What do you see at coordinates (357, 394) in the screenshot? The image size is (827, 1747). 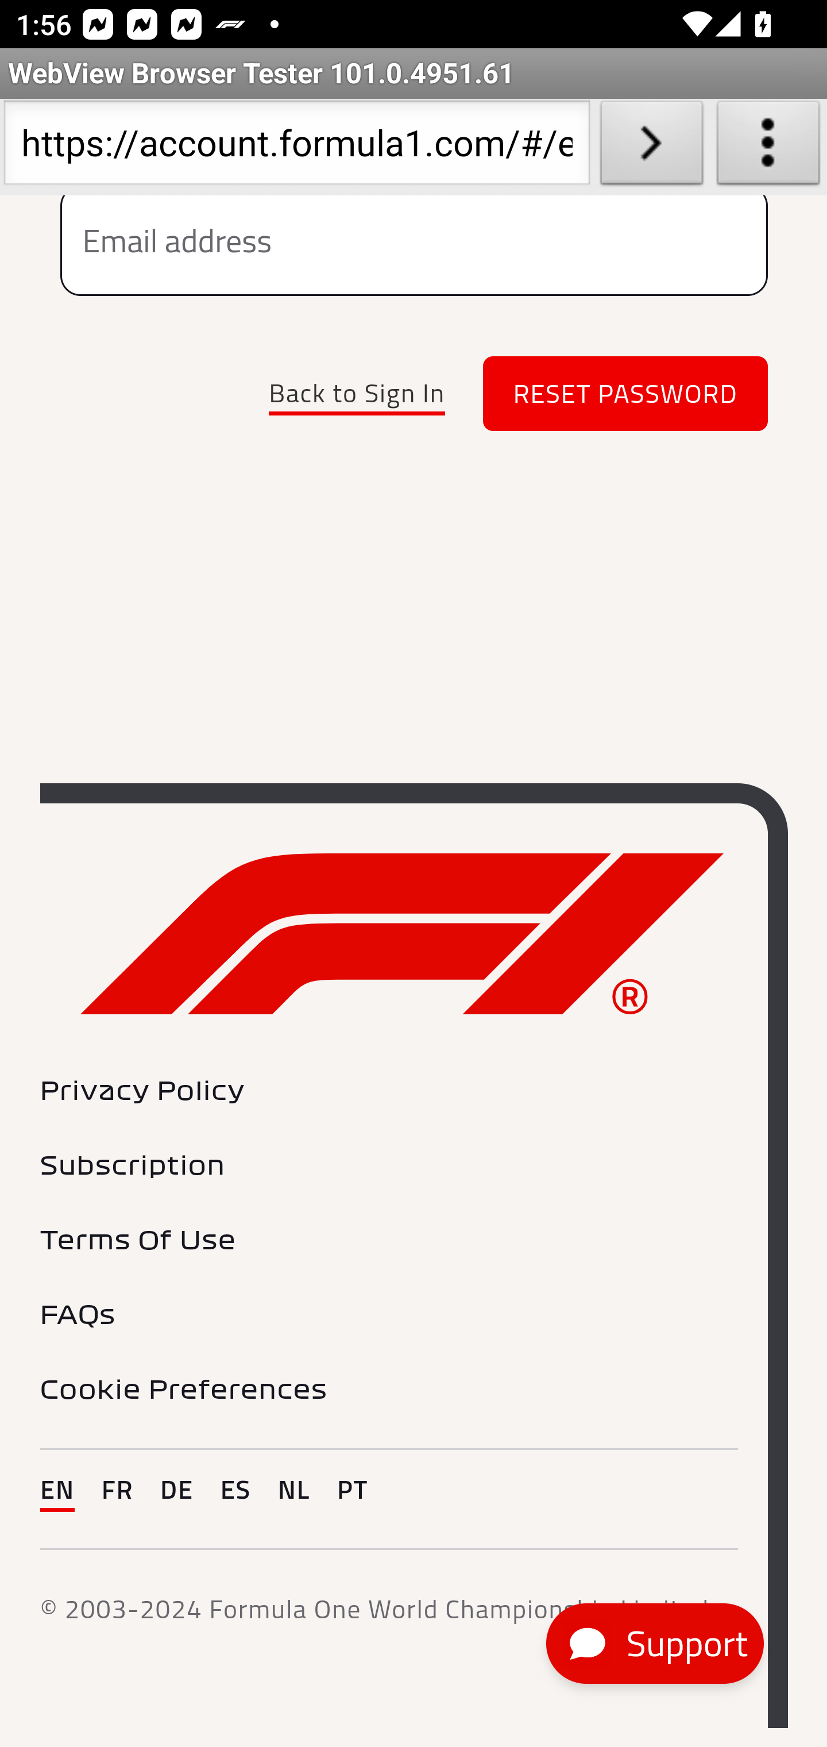 I see `Back to Sign In` at bounding box center [357, 394].